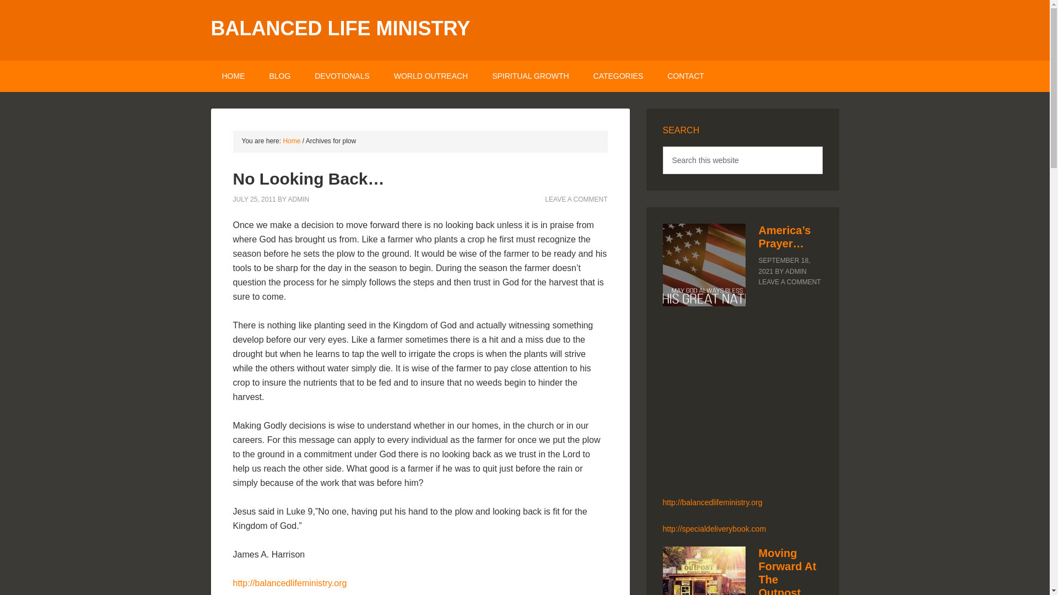  Describe the element at coordinates (618, 76) in the screenshot. I see `CATEGORIES` at that location.